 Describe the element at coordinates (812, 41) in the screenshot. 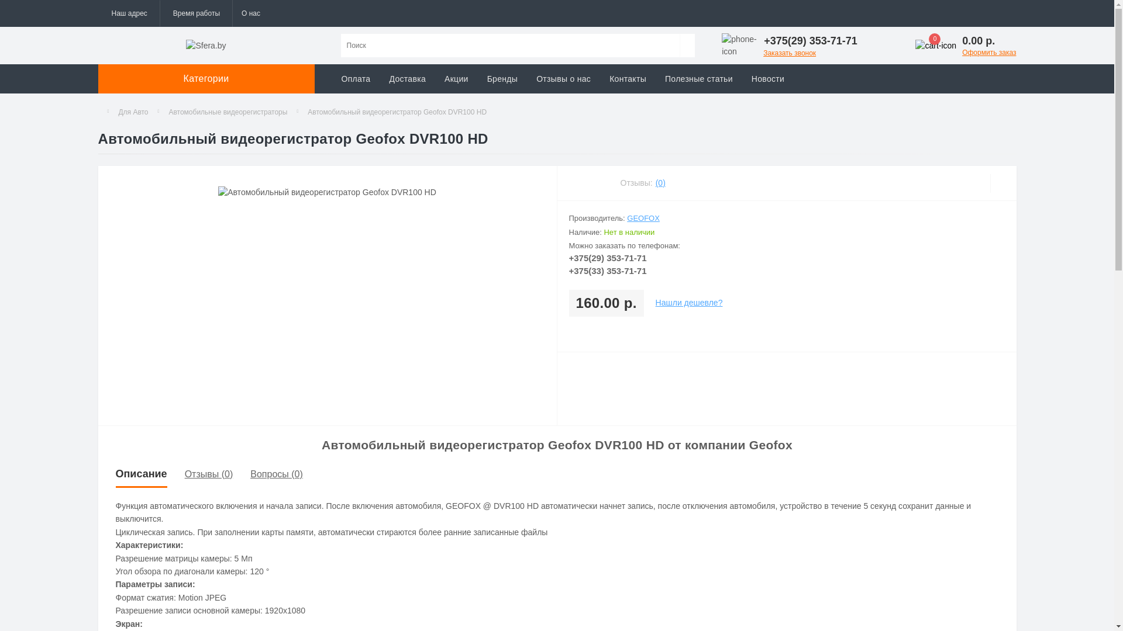

I see `+375(29) 353-71-71` at that location.